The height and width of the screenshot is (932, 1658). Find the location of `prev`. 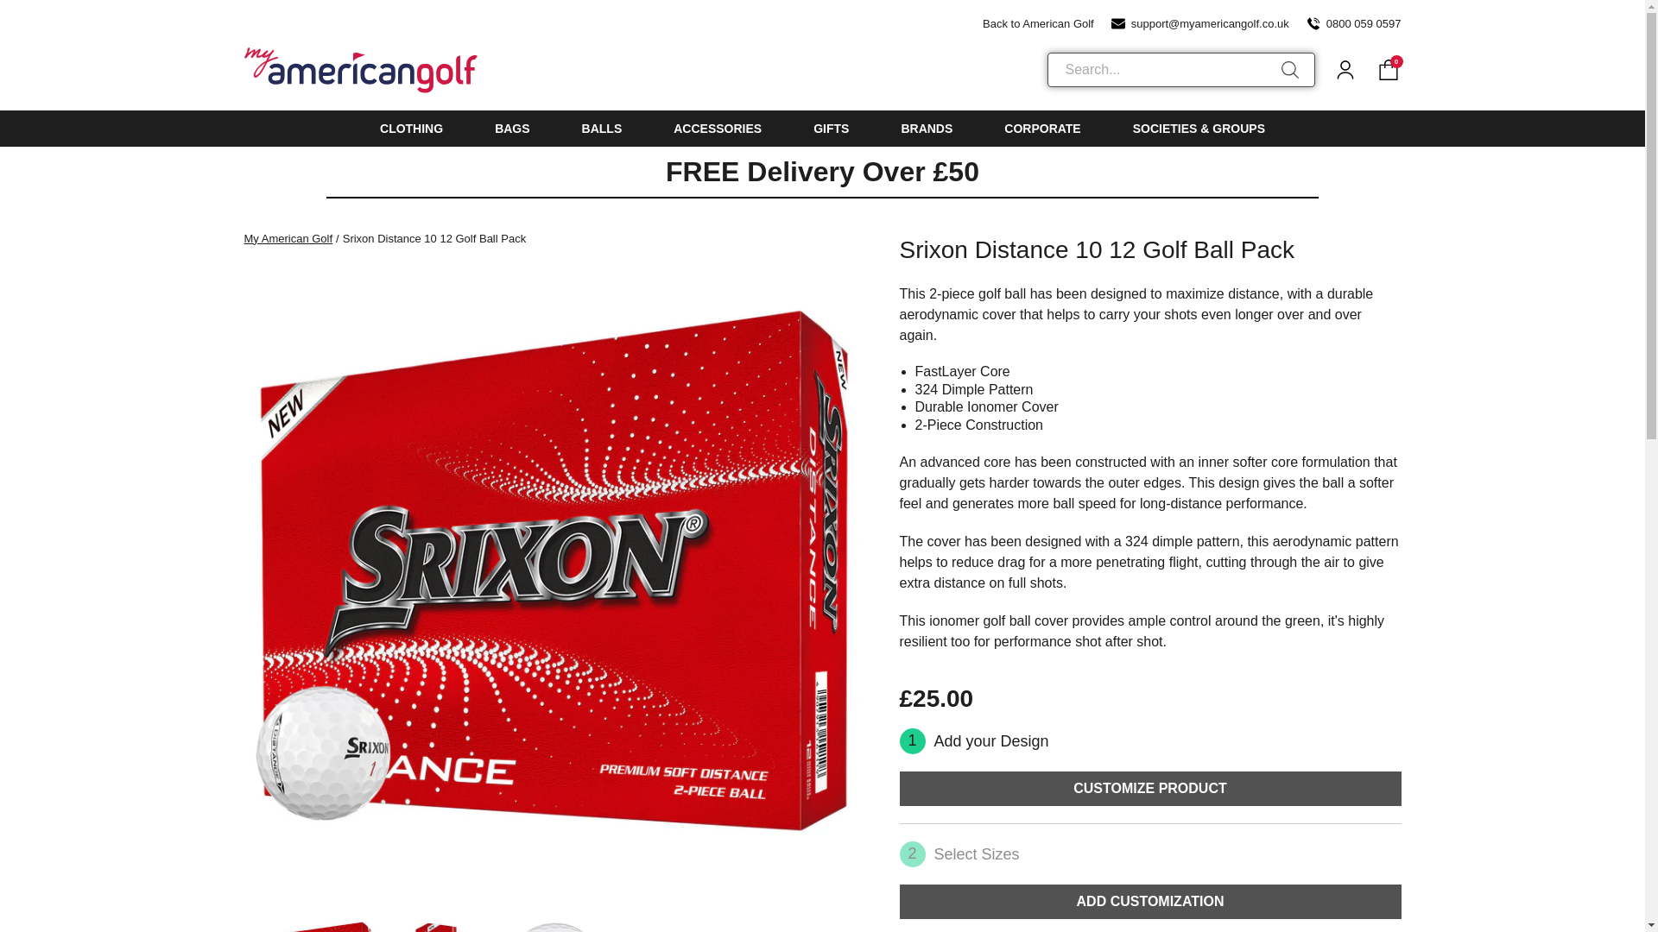

prev is located at coordinates (252, 923).